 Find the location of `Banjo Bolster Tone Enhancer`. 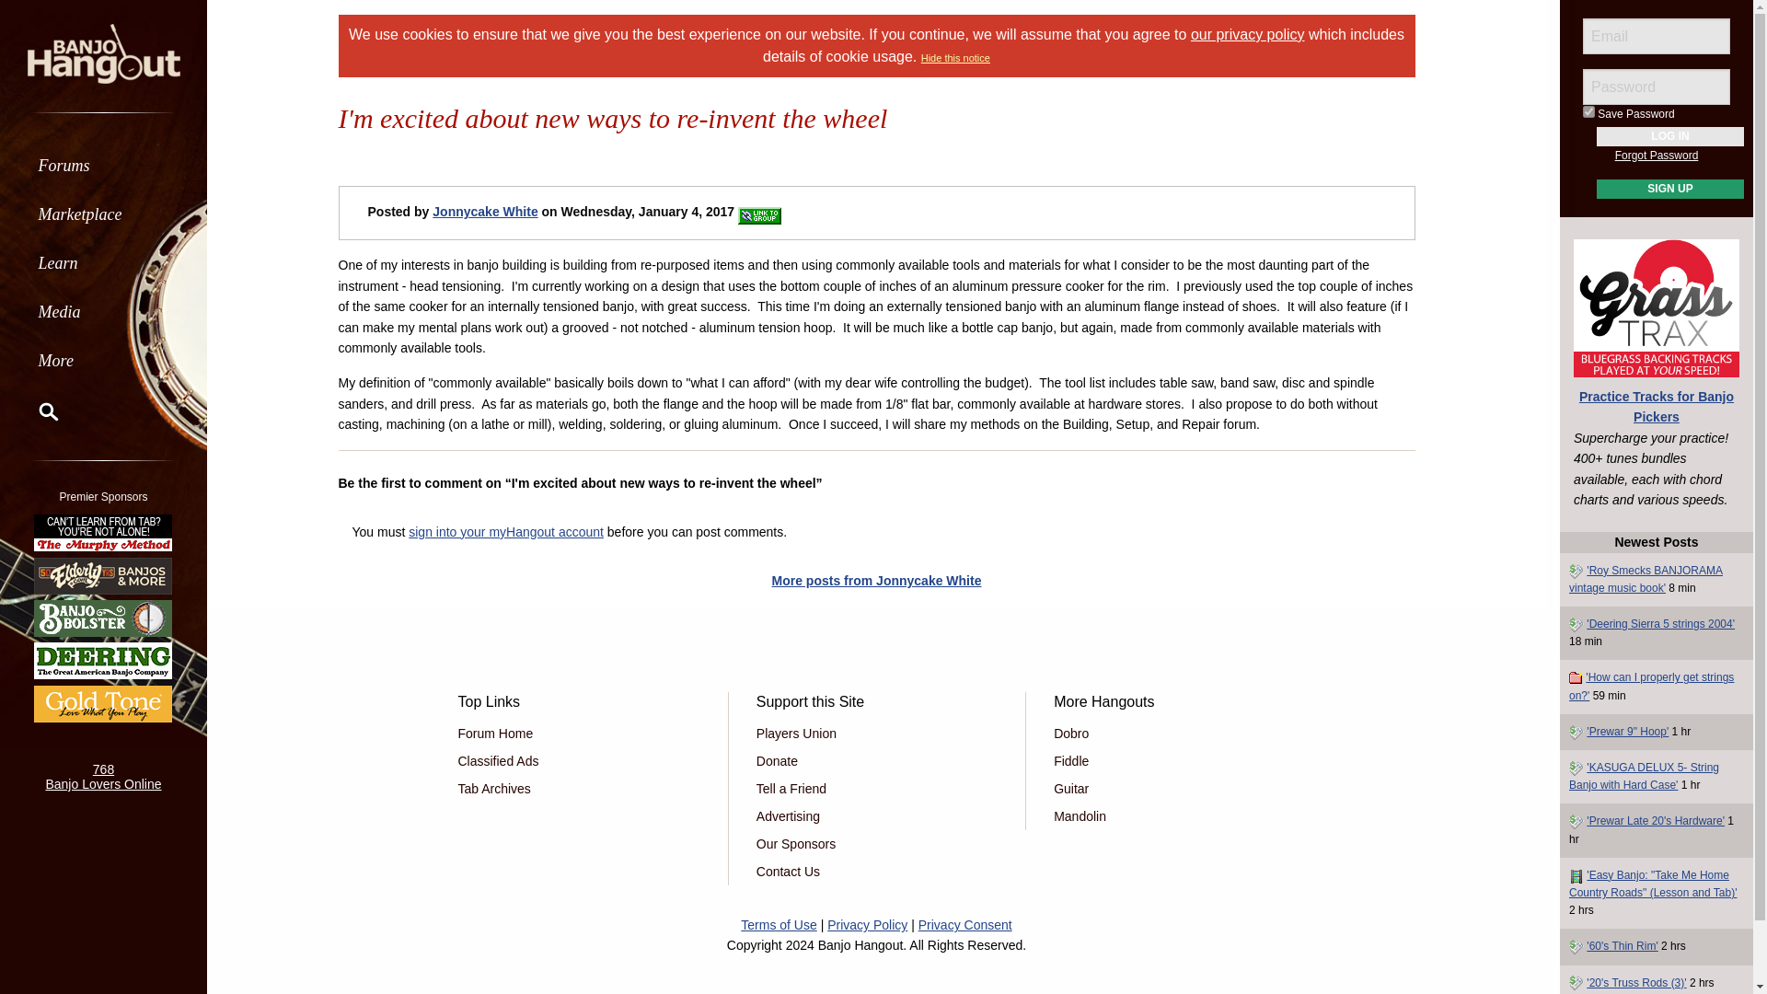

Banjo Bolster Tone Enhancer is located at coordinates (103, 618).